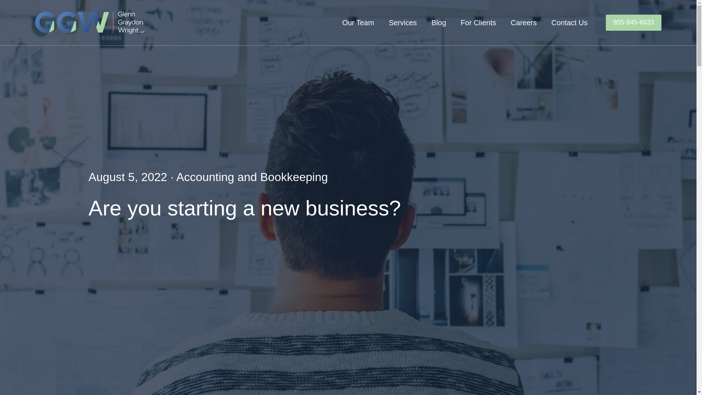  I want to click on Blog, so click(439, 23).